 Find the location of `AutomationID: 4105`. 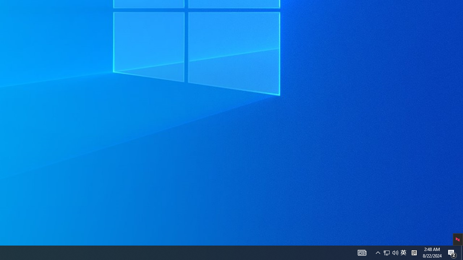

AutomationID: 4105 is located at coordinates (462, 253).